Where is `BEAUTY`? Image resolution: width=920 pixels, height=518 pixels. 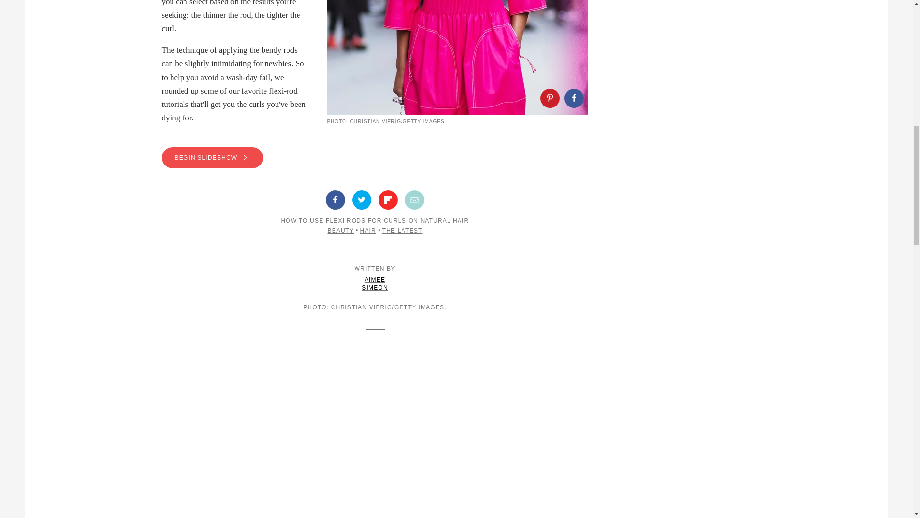 BEAUTY is located at coordinates (340, 231).